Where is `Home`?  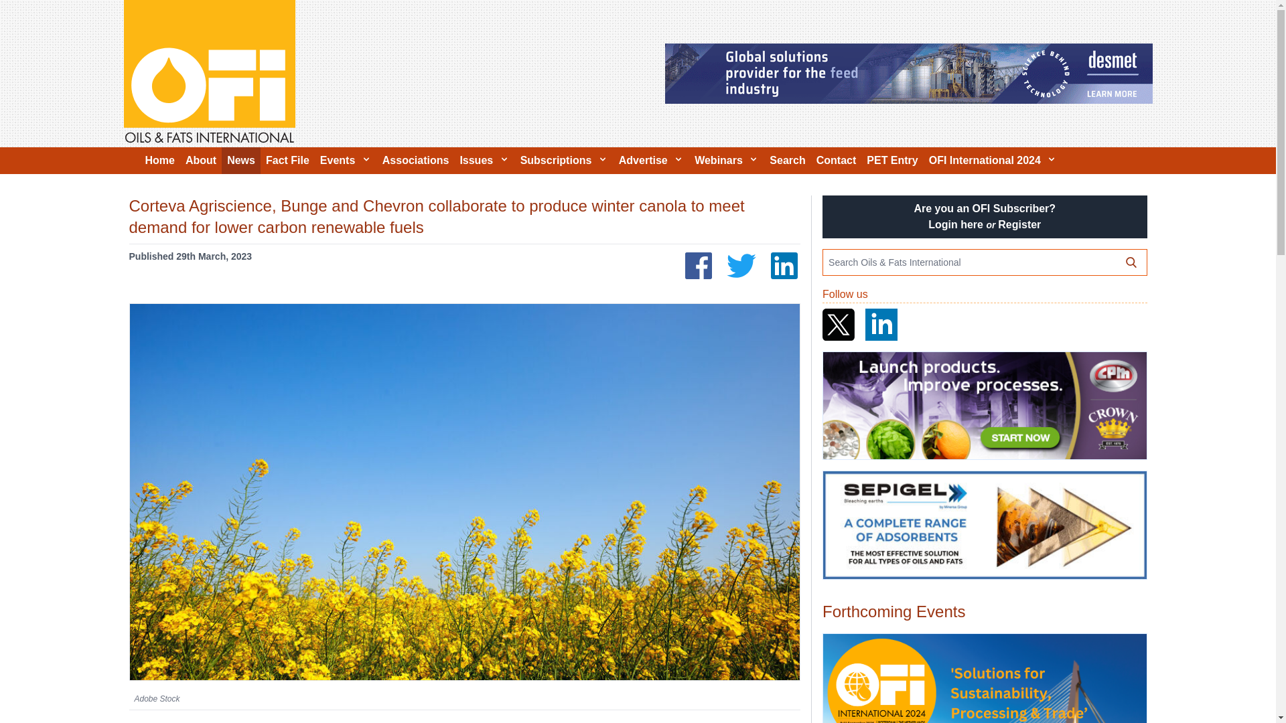
Home is located at coordinates (159, 161).